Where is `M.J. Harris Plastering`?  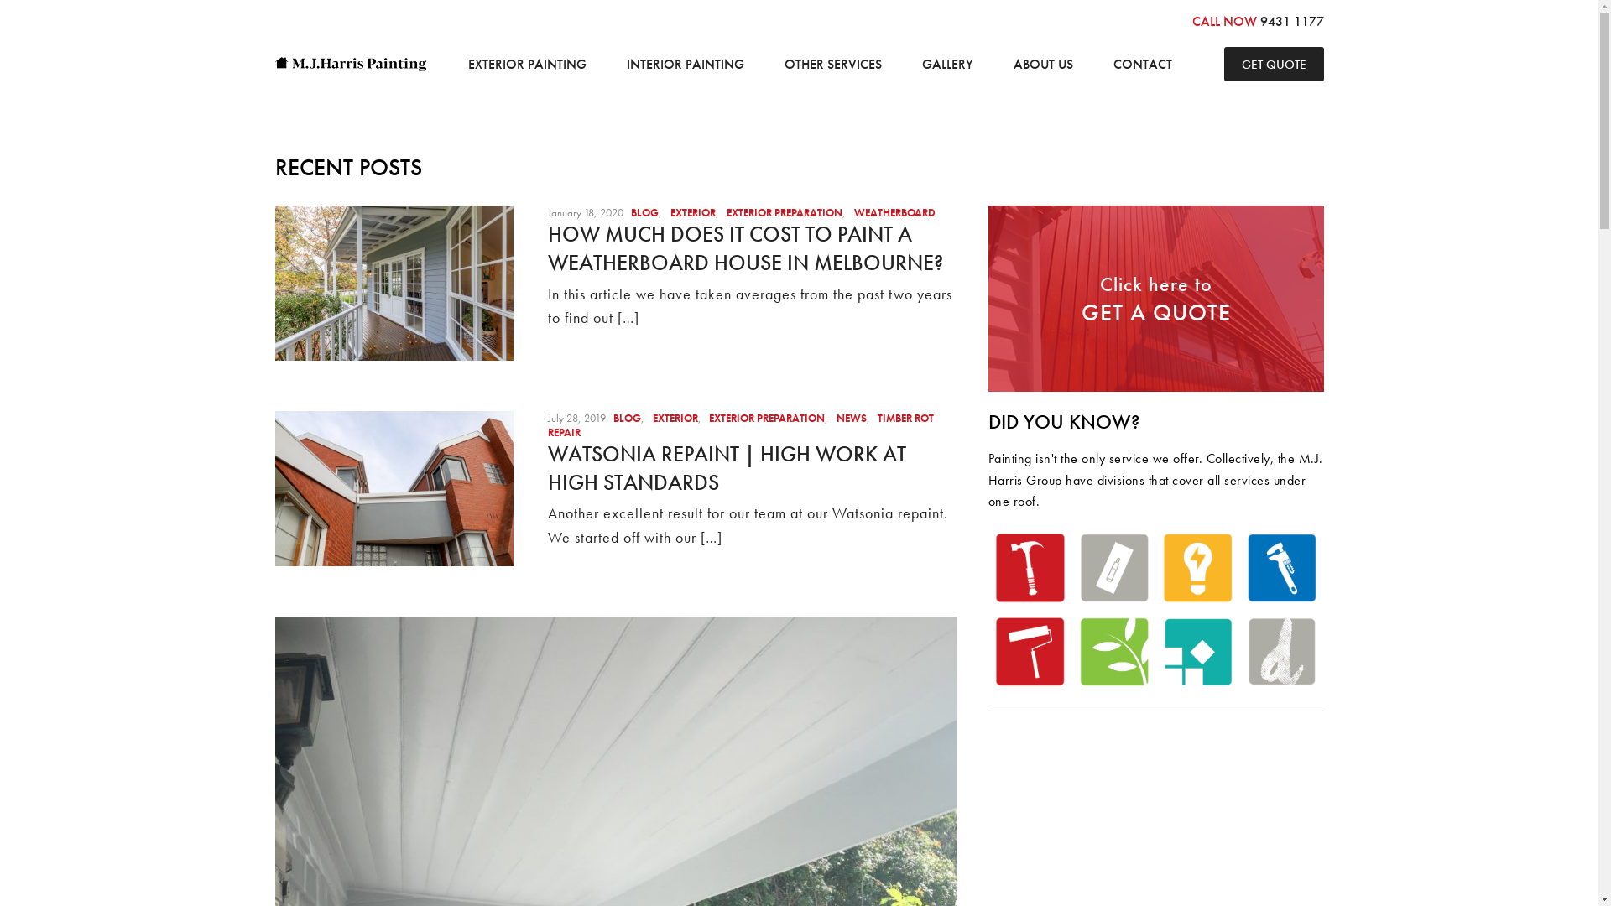
M.J. Harris Plastering is located at coordinates (1114, 568).